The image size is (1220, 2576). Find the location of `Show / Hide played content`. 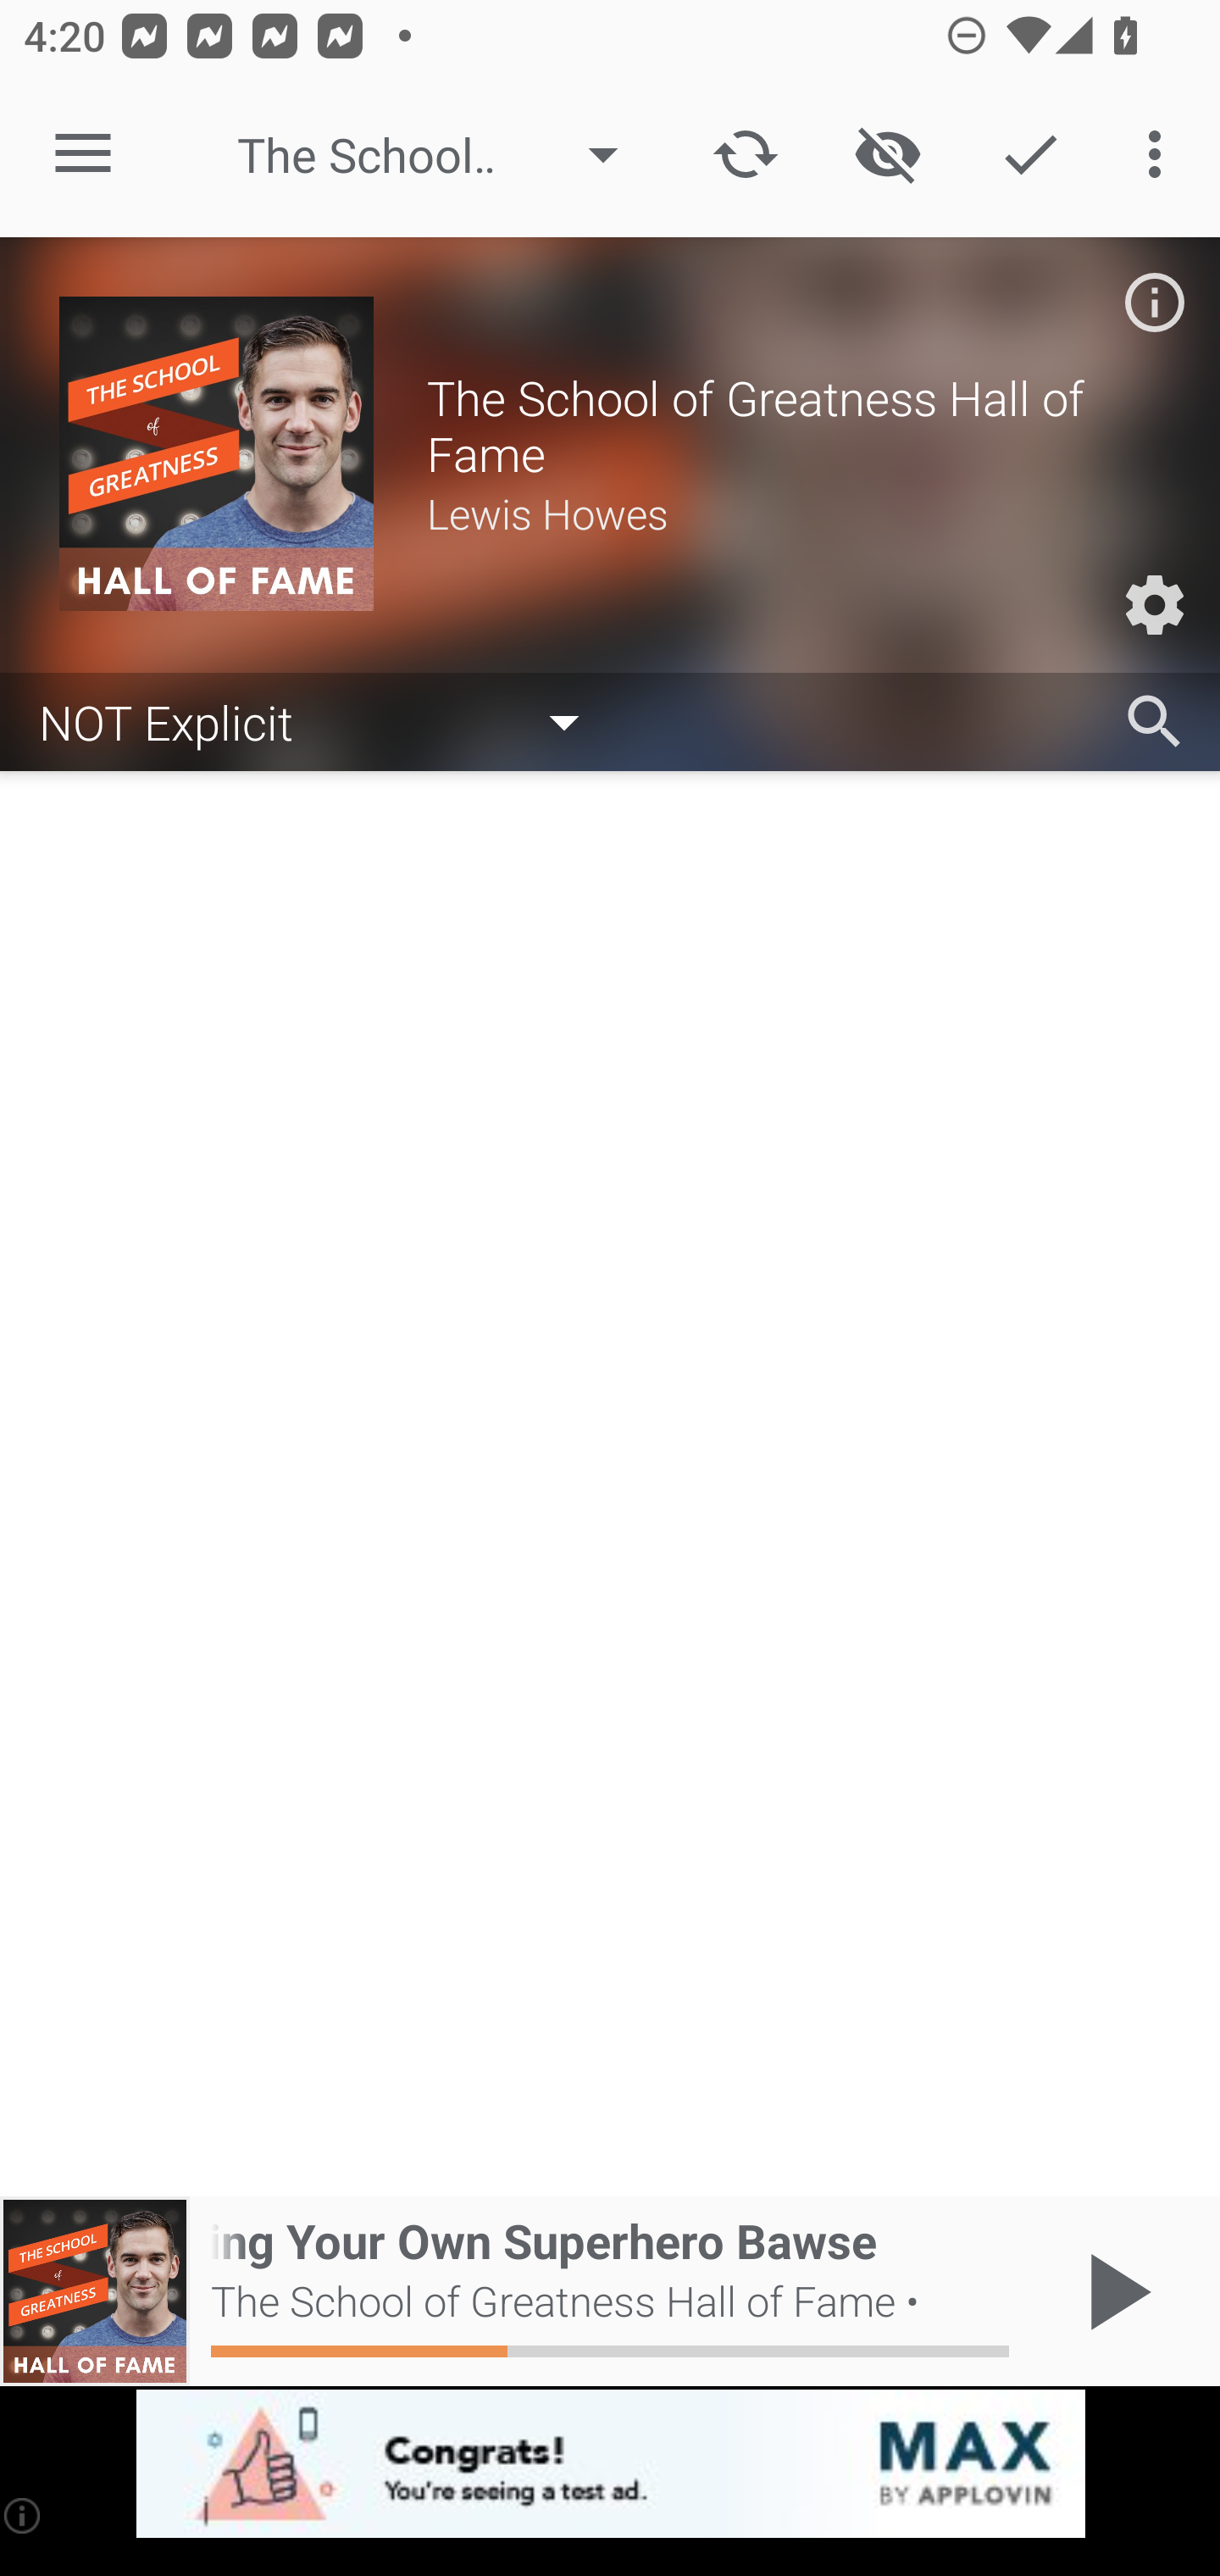

Show / Hide played content is located at coordinates (887, 154).